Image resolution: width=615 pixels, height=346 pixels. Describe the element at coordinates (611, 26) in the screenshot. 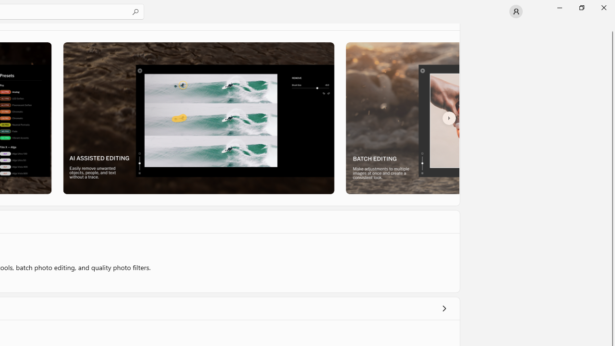

I see `Vertical Small Decrease` at that location.